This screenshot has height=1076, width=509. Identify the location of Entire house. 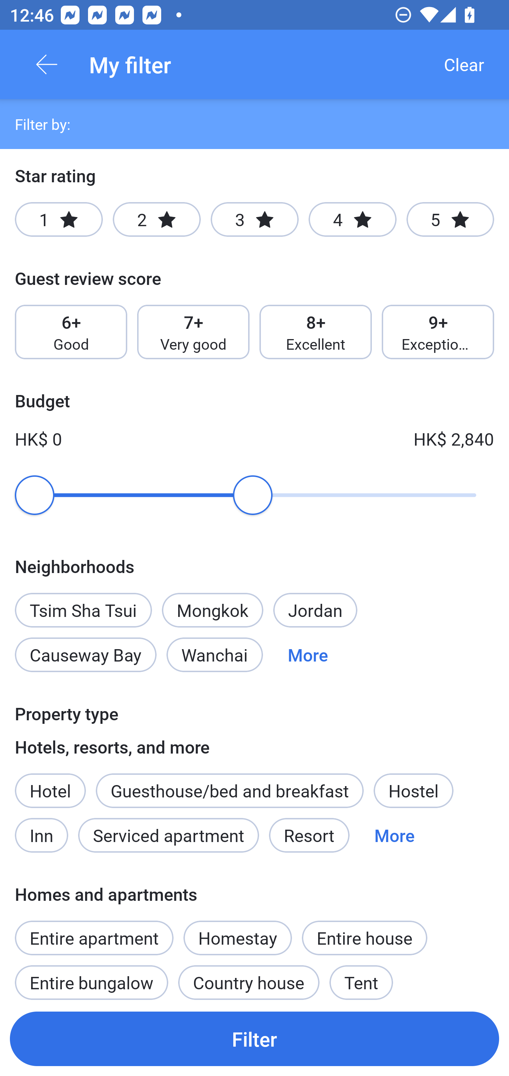
(364, 937).